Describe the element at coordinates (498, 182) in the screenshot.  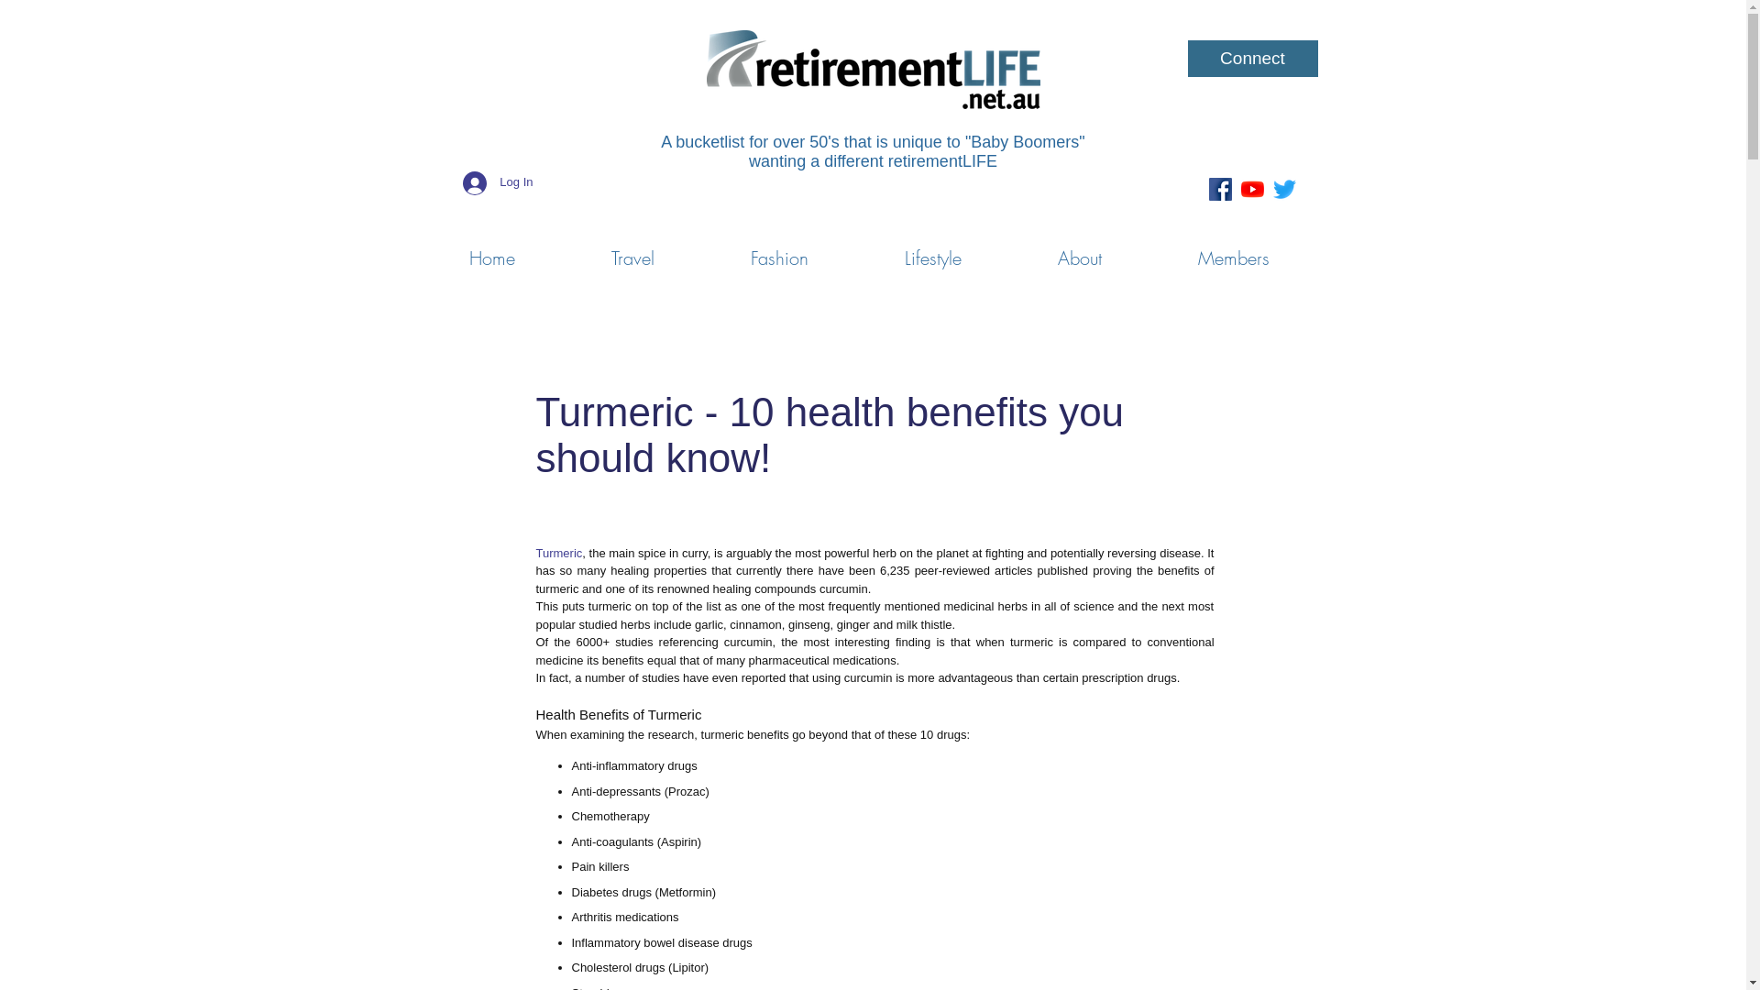
I see `Log In` at that location.